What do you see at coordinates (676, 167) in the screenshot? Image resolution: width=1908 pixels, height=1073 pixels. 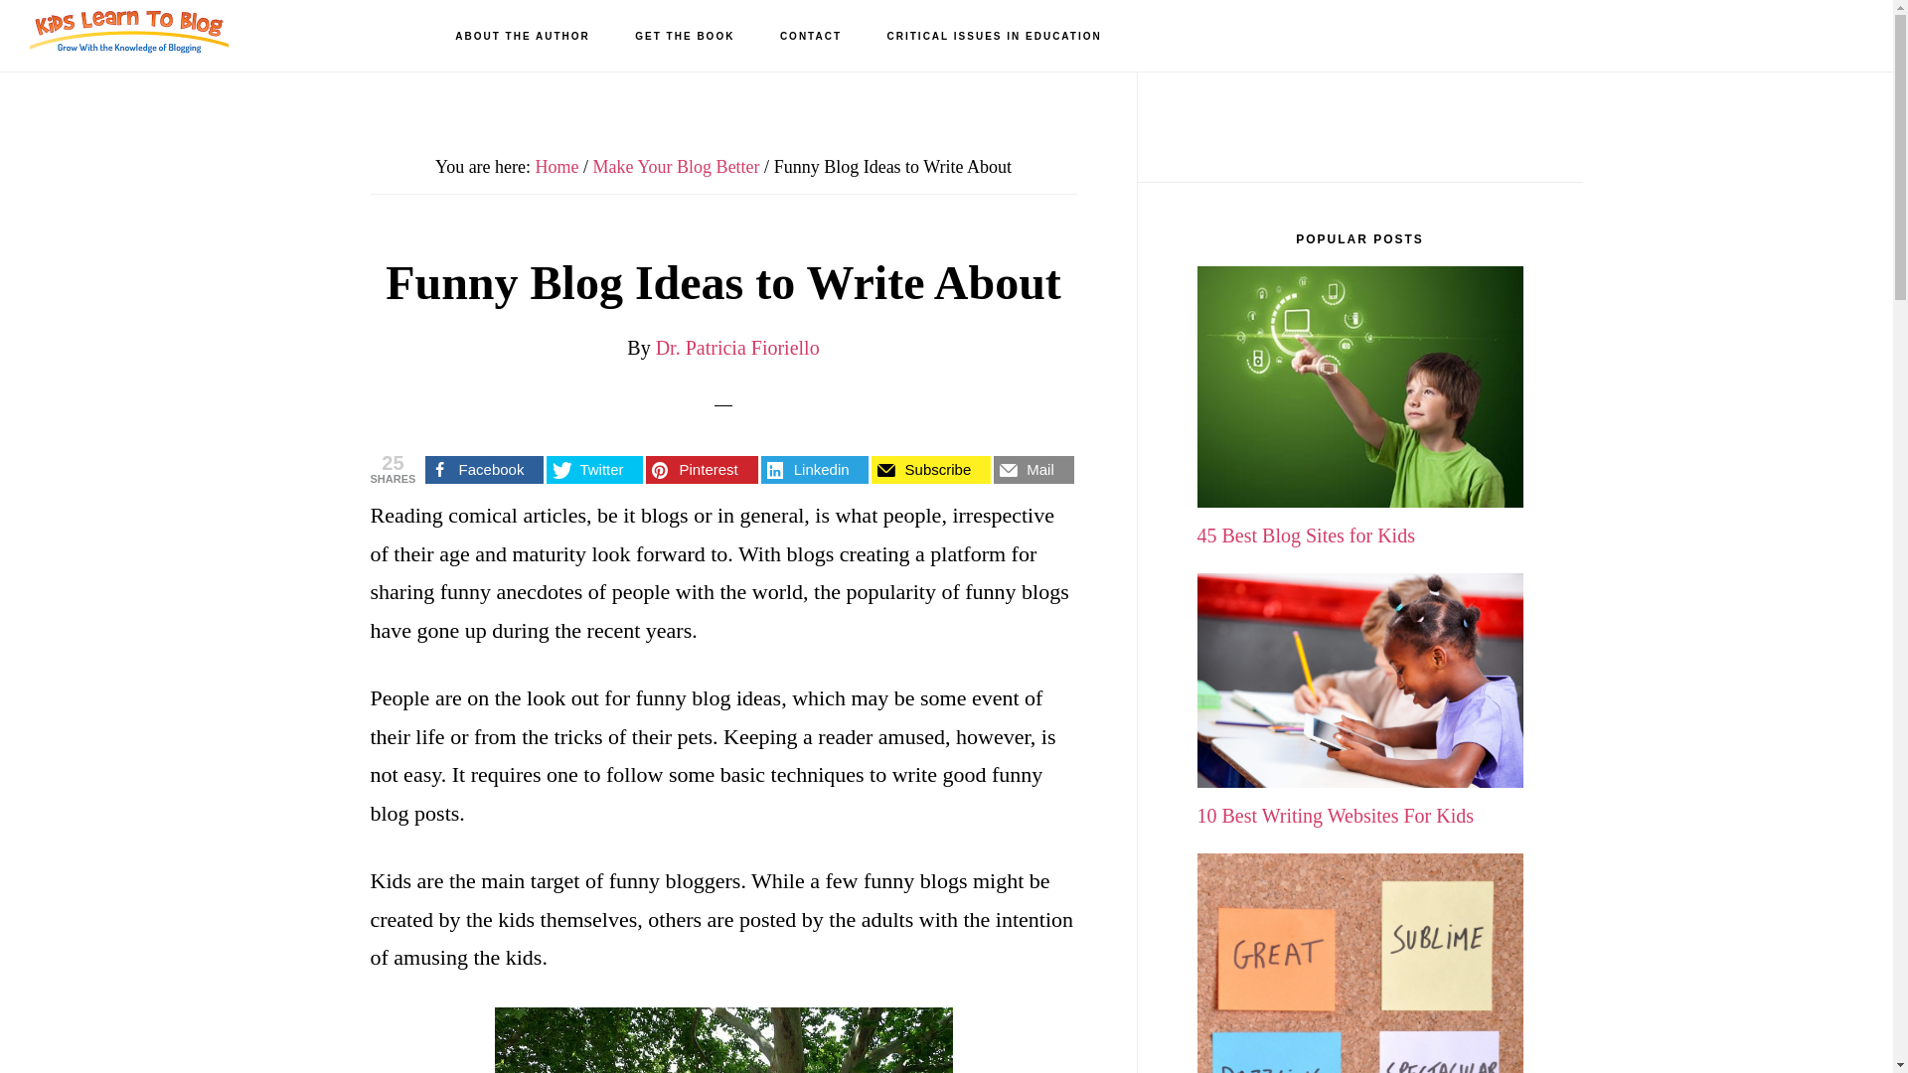 I see `Make Your Blog Better` at bounding box center [676, 167].